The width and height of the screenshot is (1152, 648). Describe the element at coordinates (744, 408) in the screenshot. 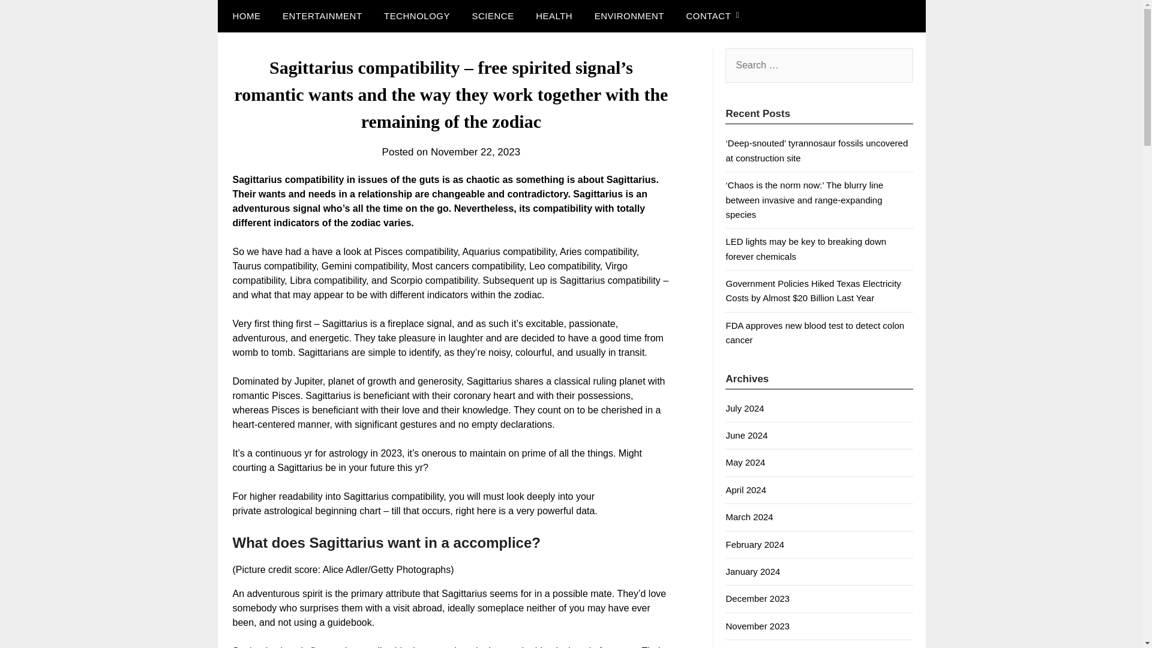

I see `July 2024` at that location.